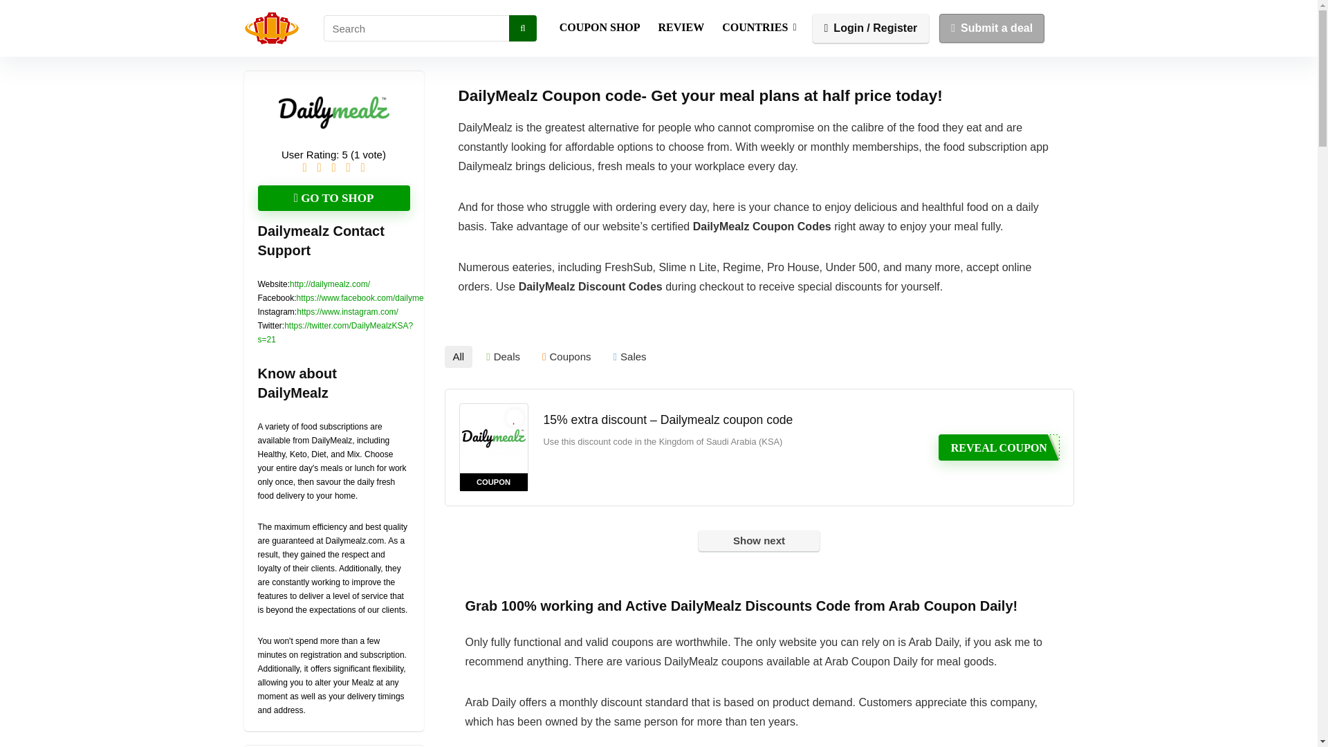 This screenshot has width=1328, height=747. I want to click on COUNTRIES, so click(759, 28).